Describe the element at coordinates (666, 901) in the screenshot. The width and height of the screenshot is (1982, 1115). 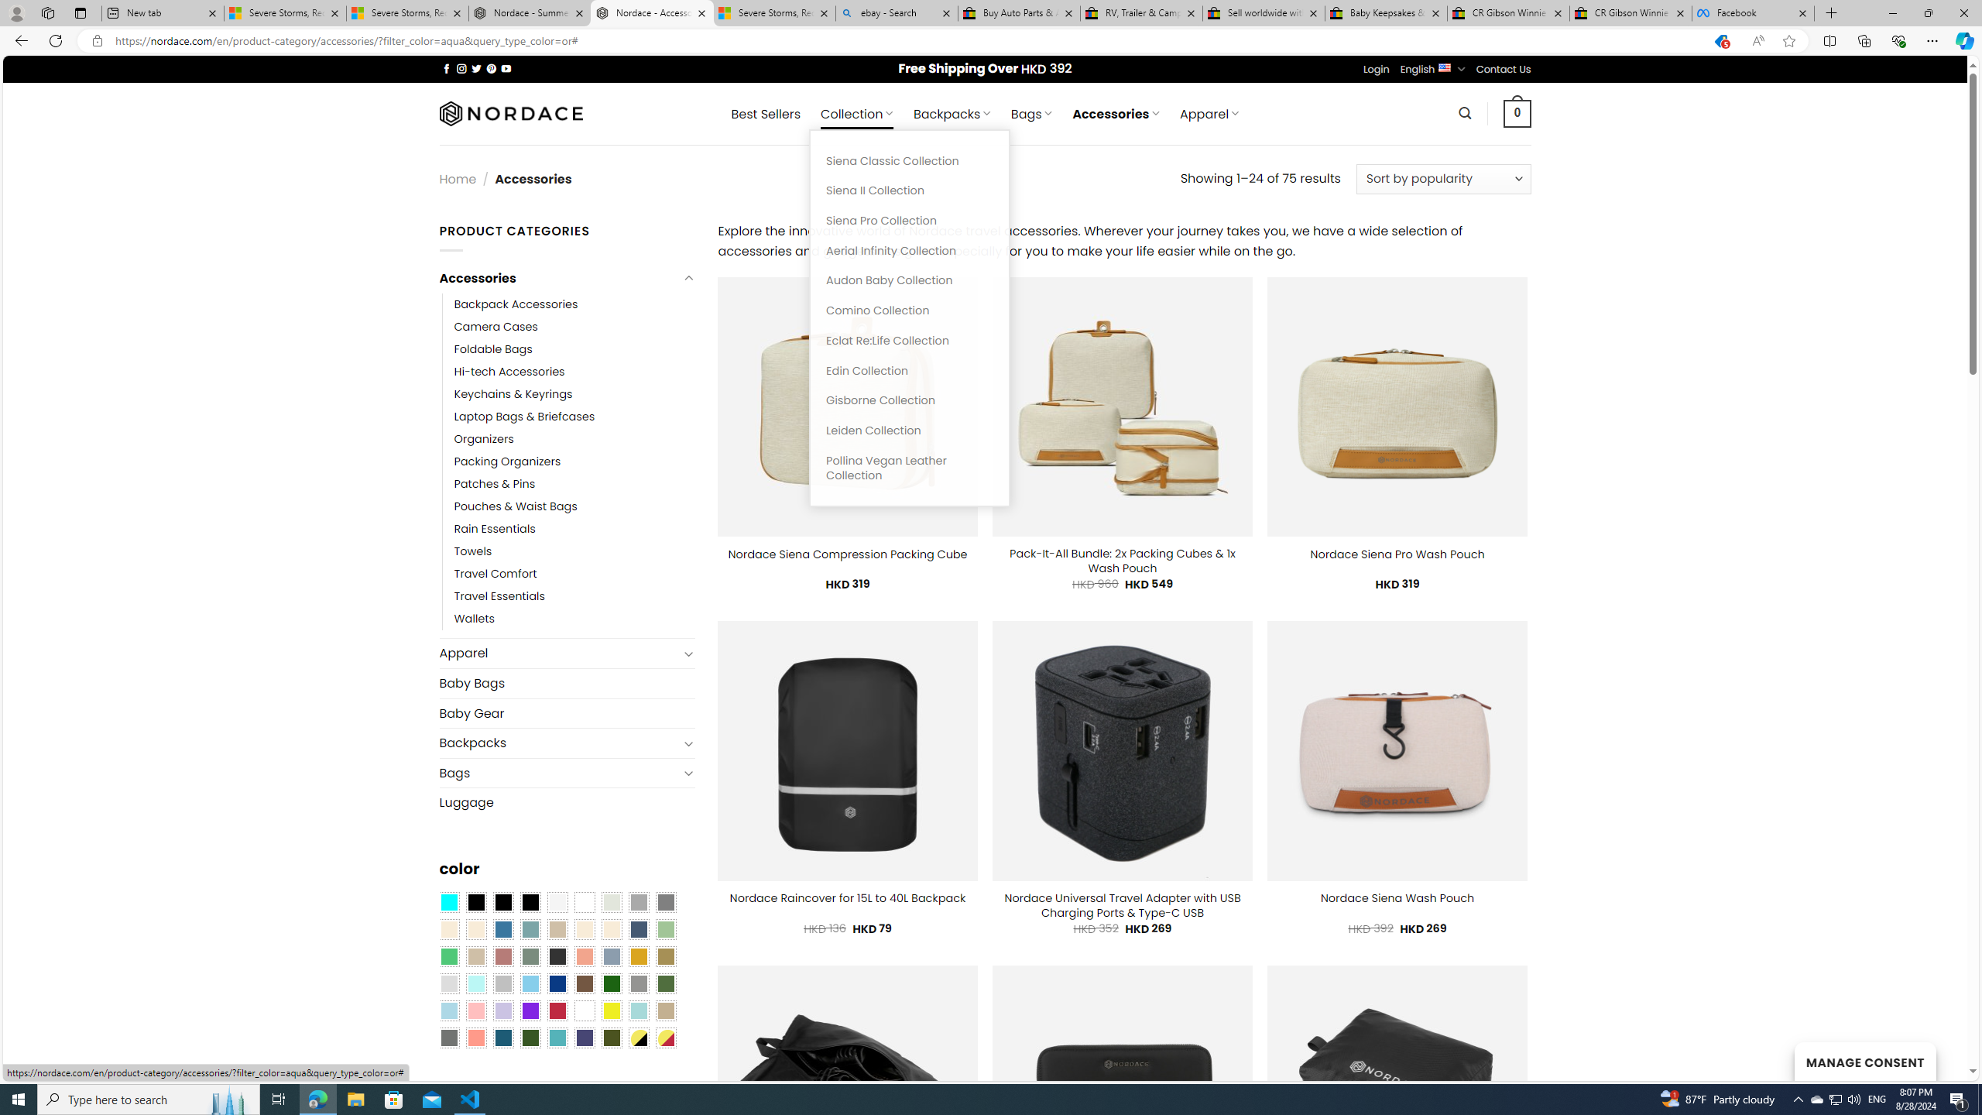
I see `All Gray` at that location.